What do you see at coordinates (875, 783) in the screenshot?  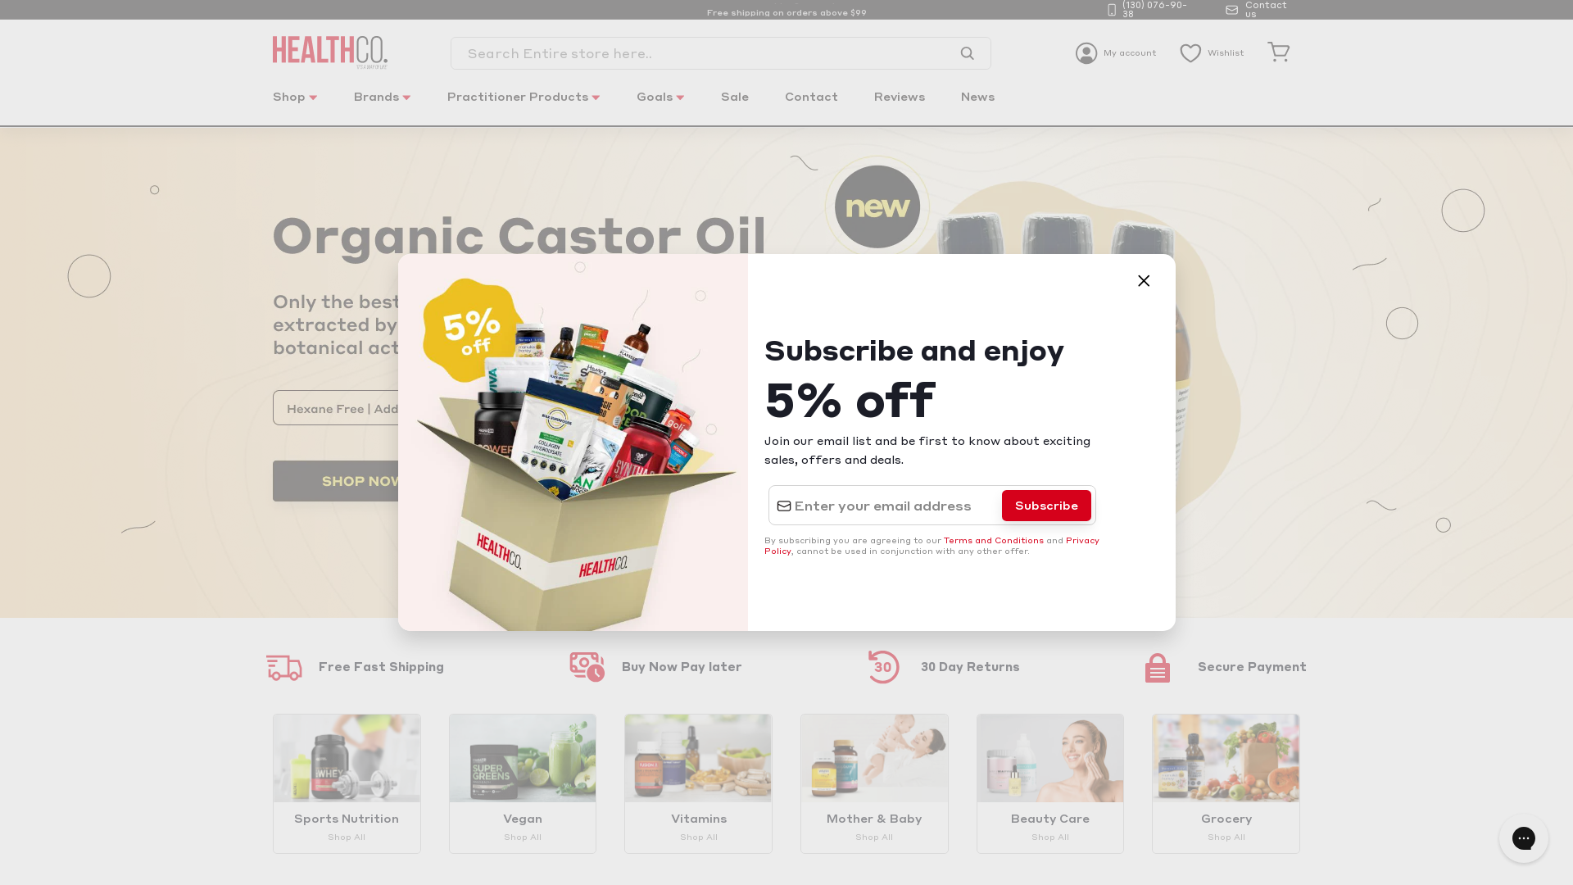 I see `Mother & Baby
Shop All` at bounding box center [875, 783].